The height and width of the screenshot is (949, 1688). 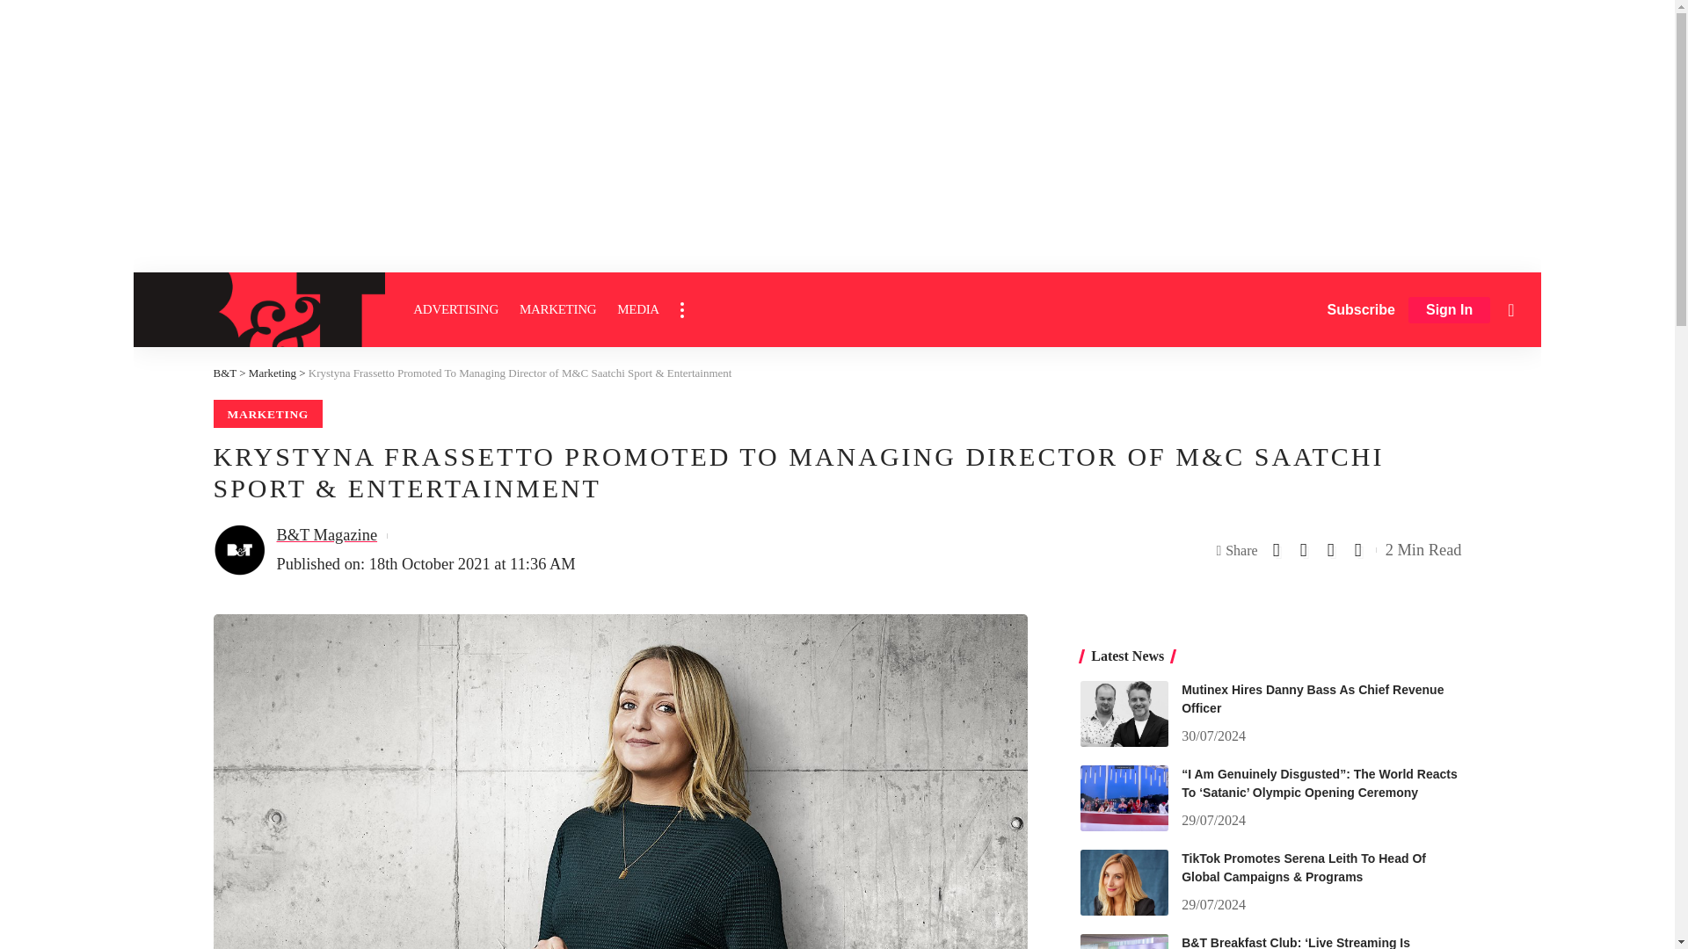 What do you see at coordinates (273, 373) in the screenshot?
I see `Go to the Marketing Category archives.` at bounding box center [273, 373].